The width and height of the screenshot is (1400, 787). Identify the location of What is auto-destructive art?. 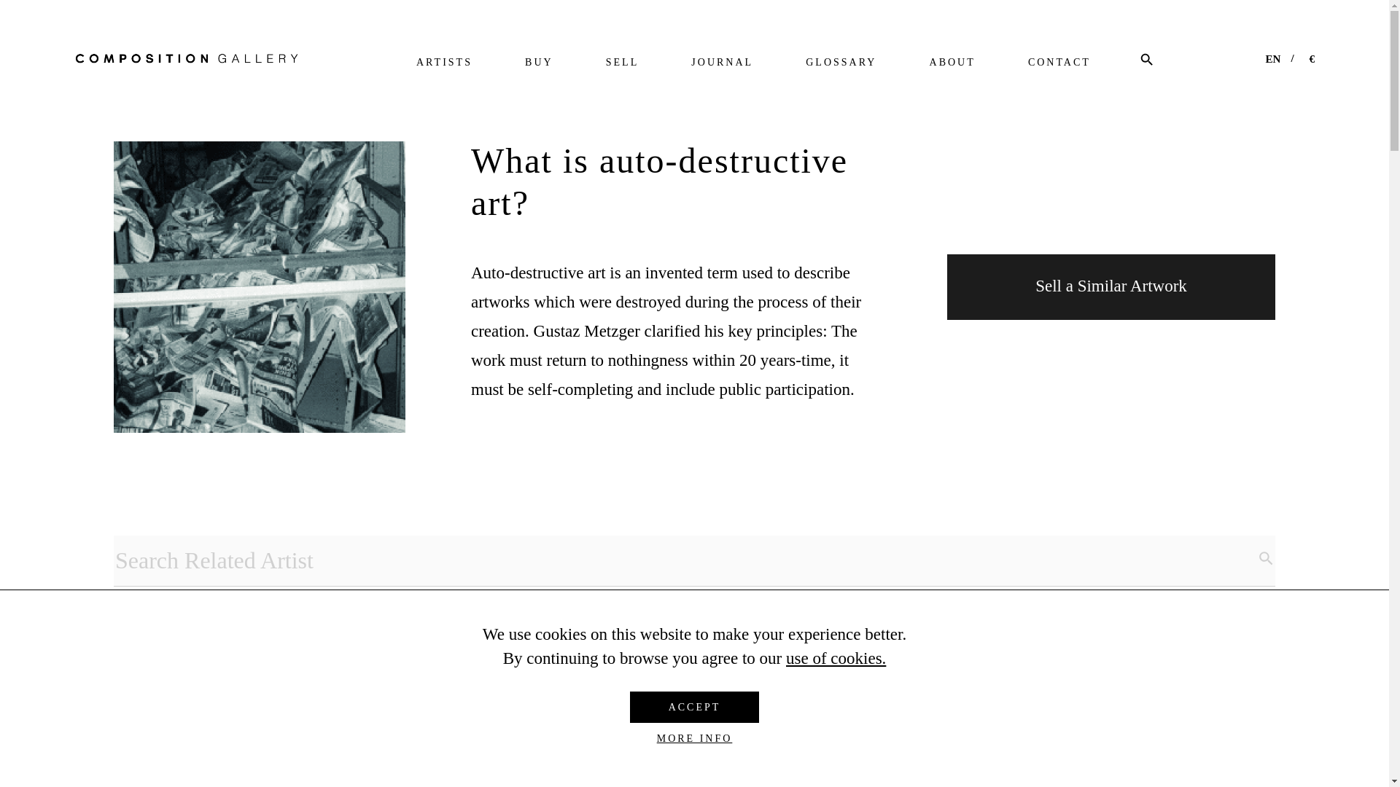
(260, 287).